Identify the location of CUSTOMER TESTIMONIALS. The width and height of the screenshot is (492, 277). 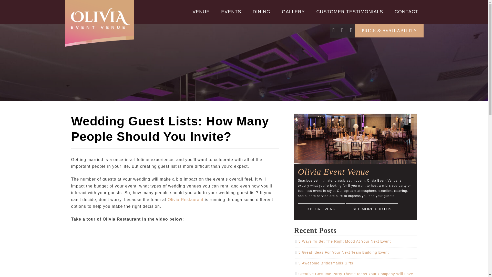
(350, 12).